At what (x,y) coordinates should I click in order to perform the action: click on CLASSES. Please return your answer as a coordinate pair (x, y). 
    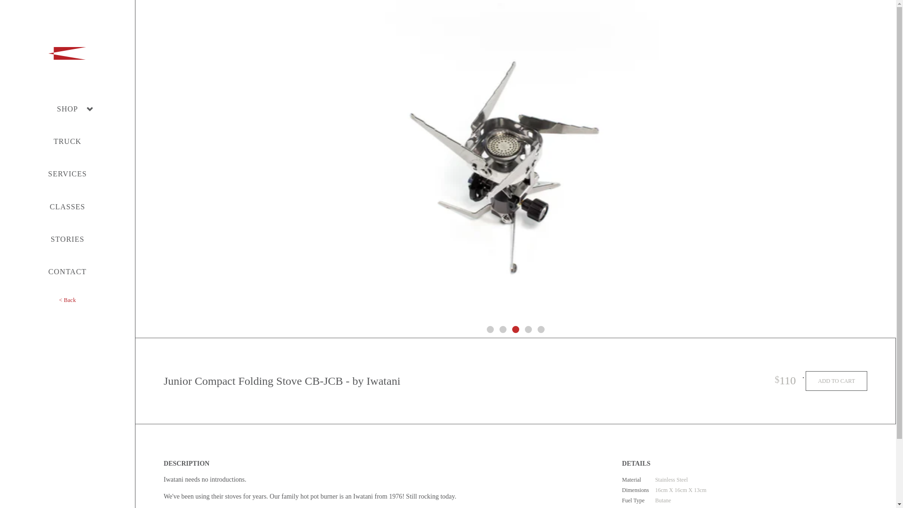
    Looking at the image, I should click on (67, 206).